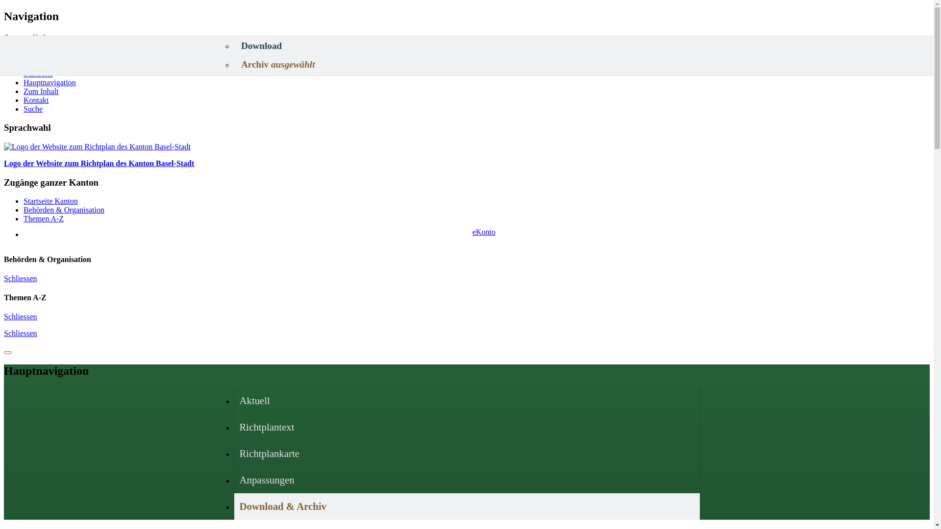  Describe the element at coordinates (51, 201) in the screenshot. I see `Startseite Kanton` at that location.